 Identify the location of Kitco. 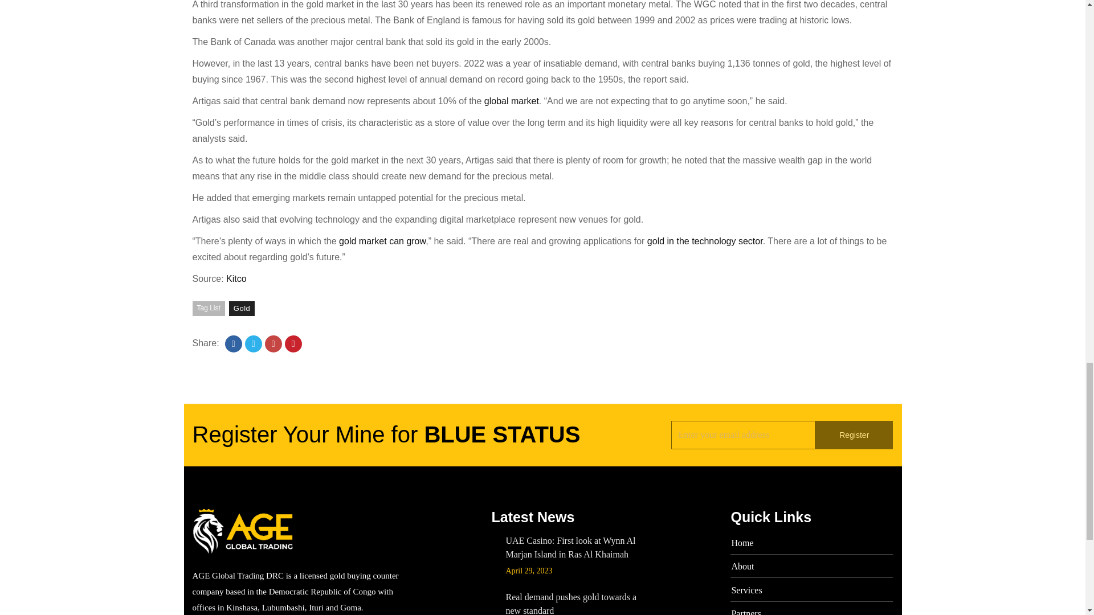
(236, 278).